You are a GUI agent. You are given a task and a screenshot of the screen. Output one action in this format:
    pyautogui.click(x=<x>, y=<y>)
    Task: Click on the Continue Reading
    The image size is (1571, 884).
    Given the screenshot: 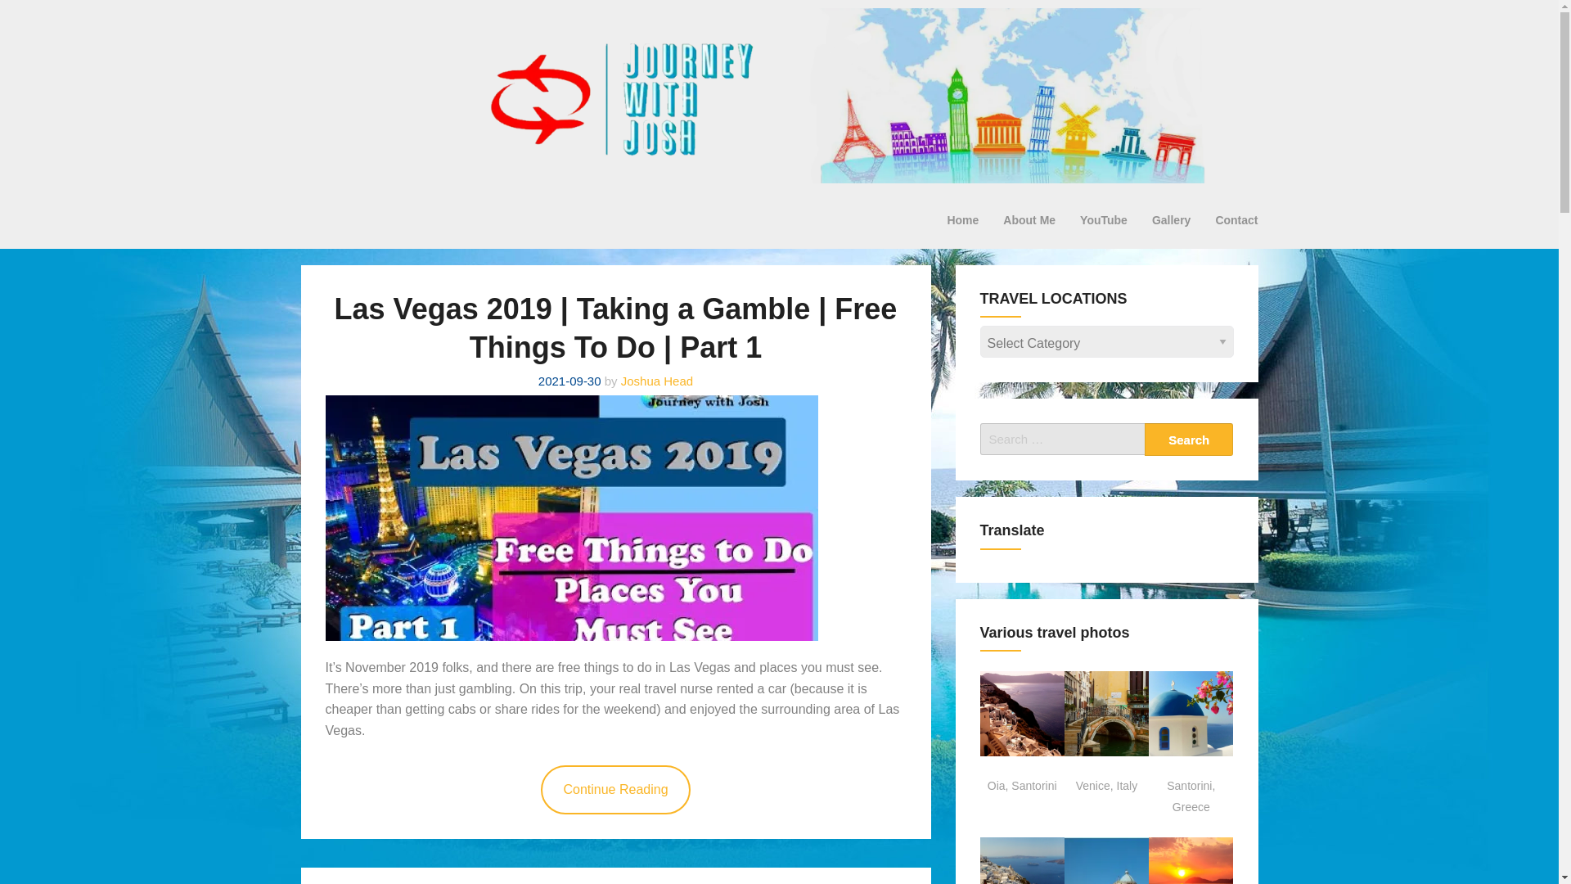 What is the action you would take?
    pyautogui.click(x=614, y=789)
    